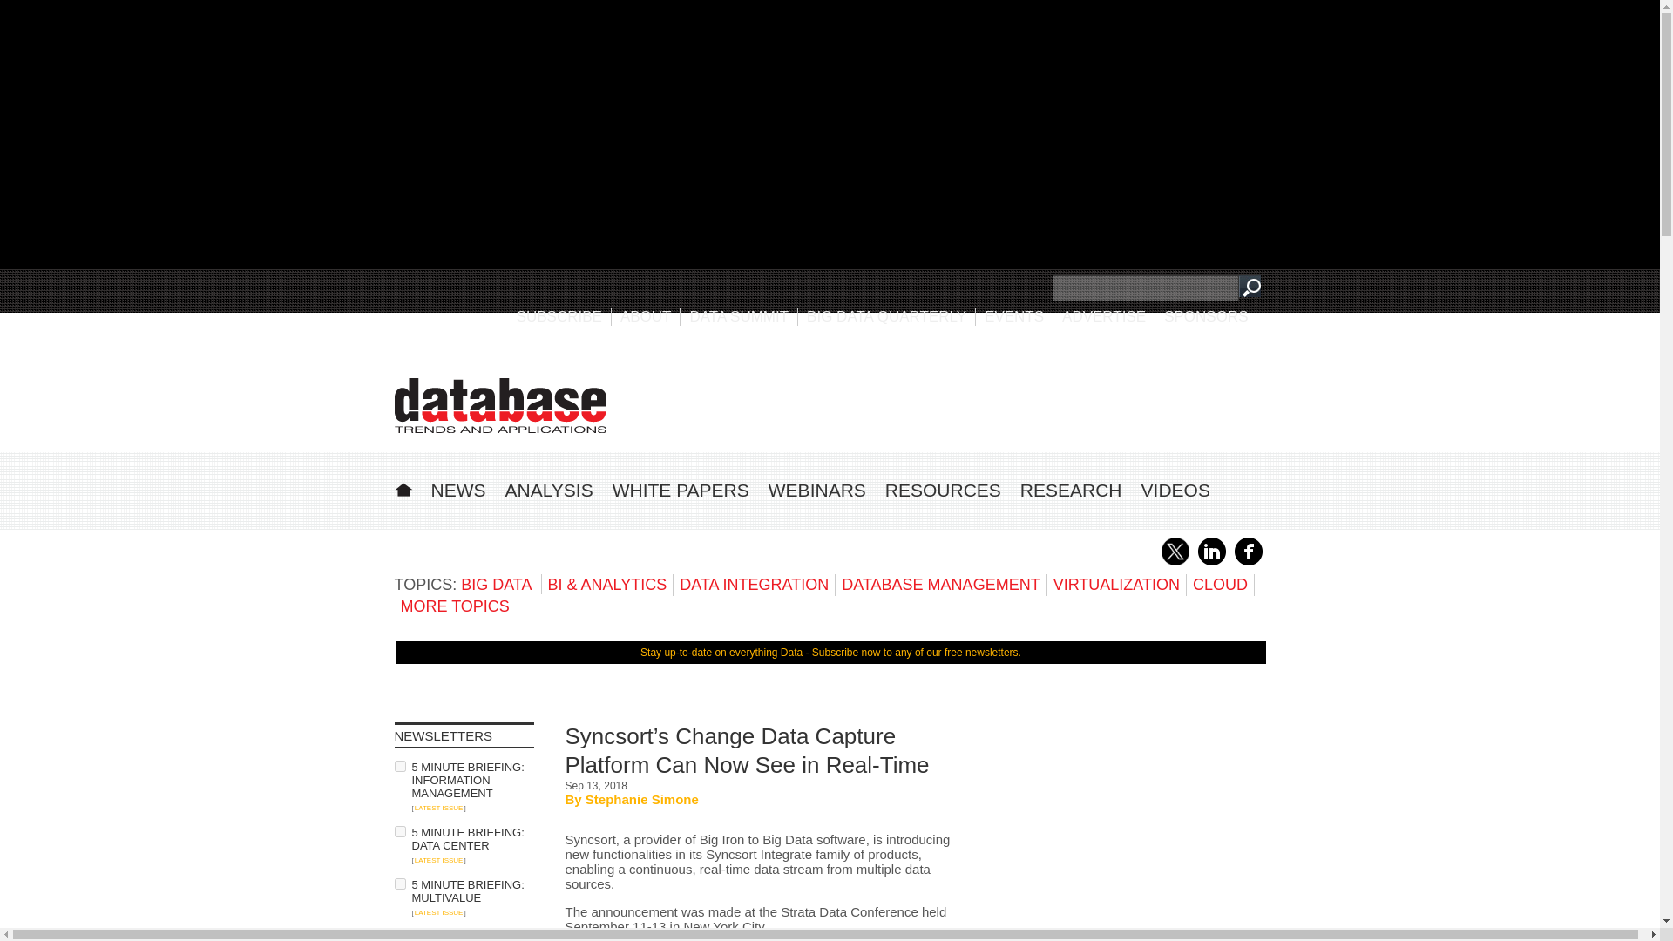  What do you see at coordinates (642, 799) in the screenshot?
I see `Click for more articles by this author` at bounding box center [642, 799].